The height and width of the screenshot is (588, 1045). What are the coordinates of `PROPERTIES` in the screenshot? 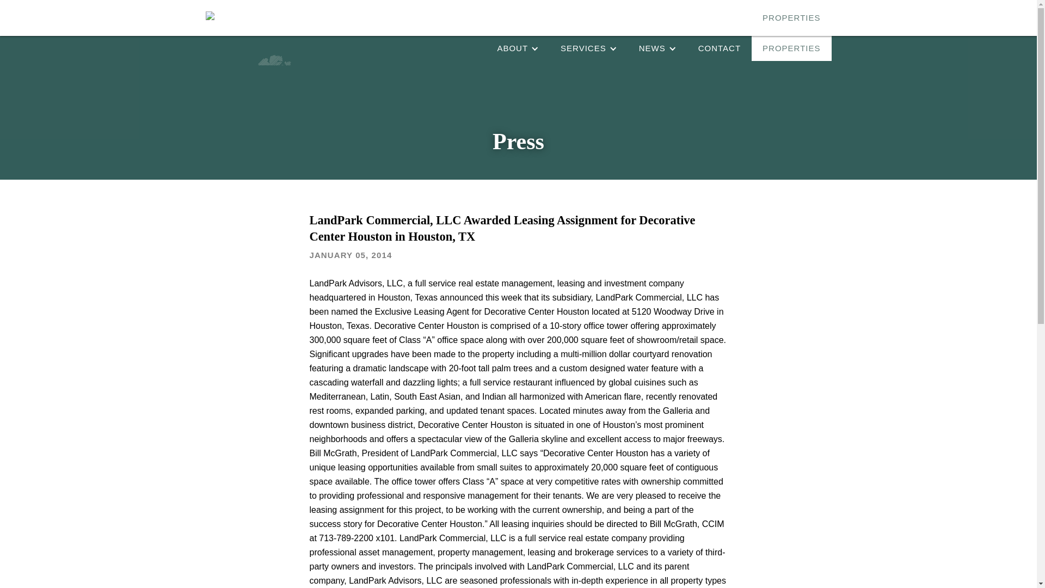 It's located at (791, 17).